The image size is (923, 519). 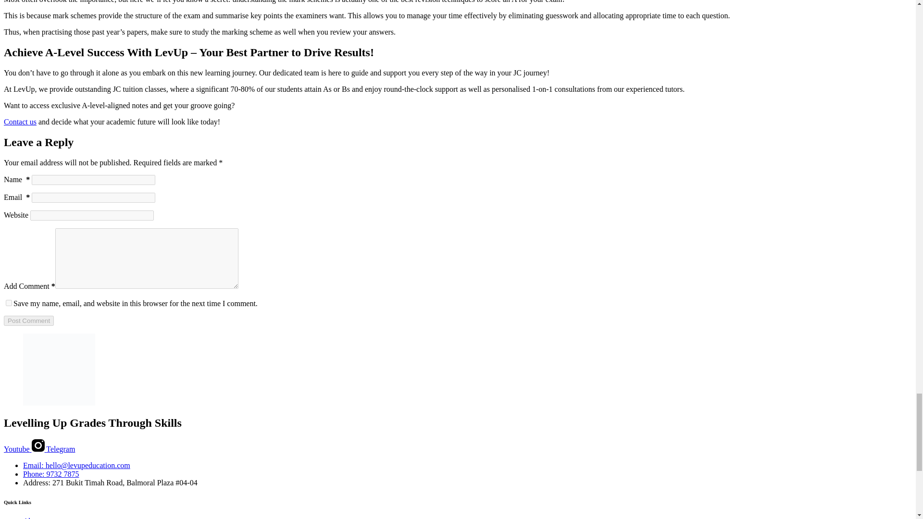 I want to click on Telegram, so click(x=61, y=449).